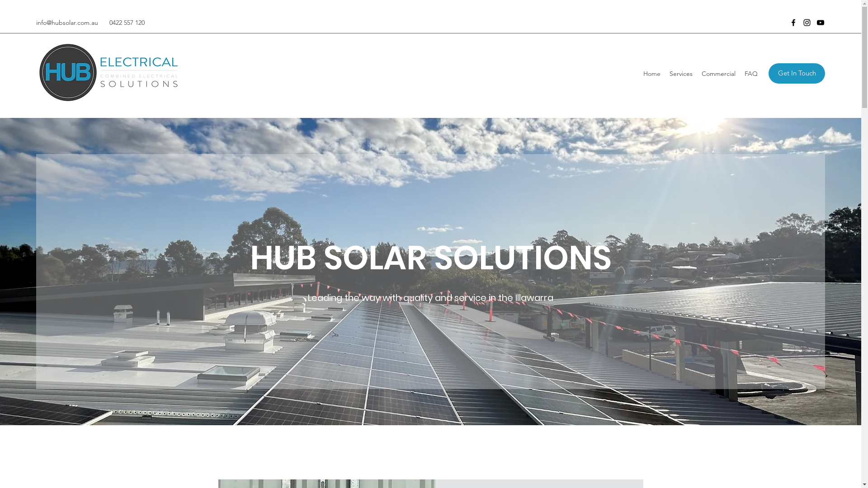 This screenshot has height=488, width=868. What do you see at coordinates (681, 74) in the screenshot?
I see `Services` at bounding box center [681, 74].